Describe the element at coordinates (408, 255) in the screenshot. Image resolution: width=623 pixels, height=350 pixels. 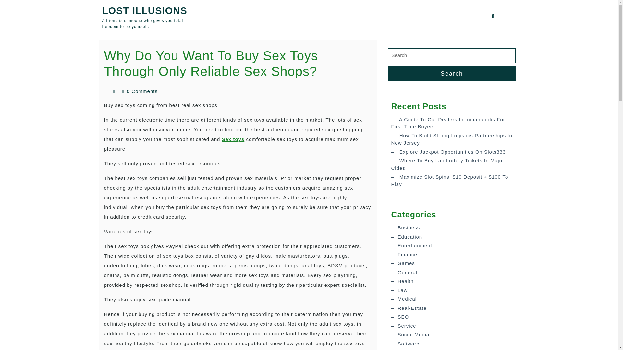
I see `Finance` at that location.